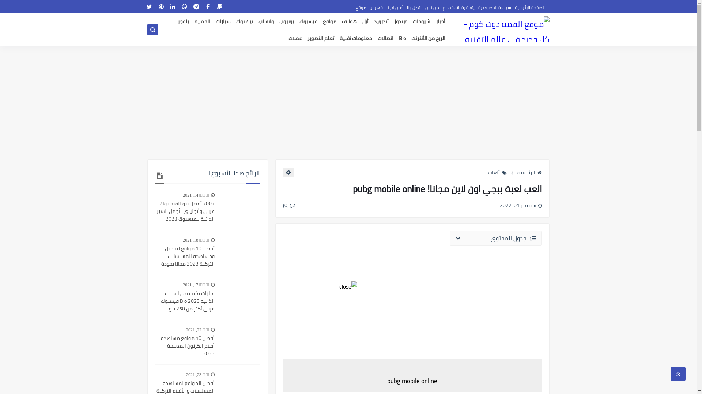 The image size is (702, 394). Describe the element at coordinates (196, 7) in the screenshot. I see `telegram` at that location.